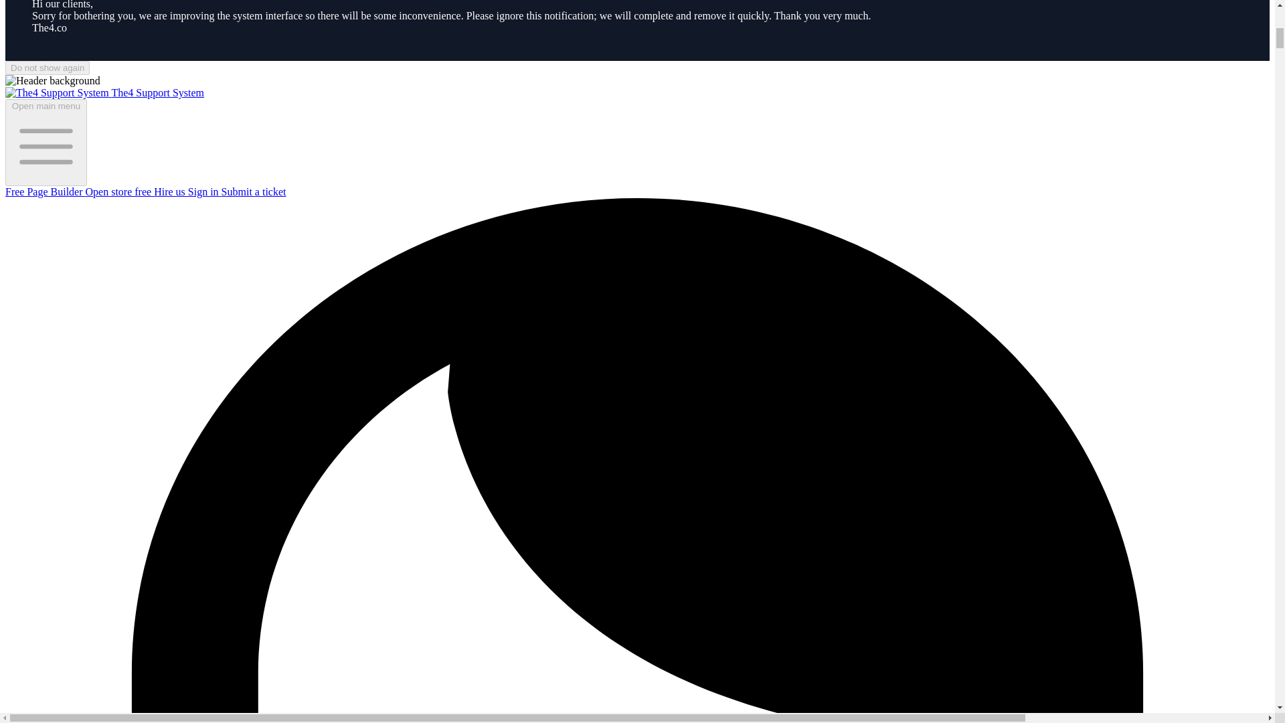  I want to click on The4 Support System, so click(104, 92).